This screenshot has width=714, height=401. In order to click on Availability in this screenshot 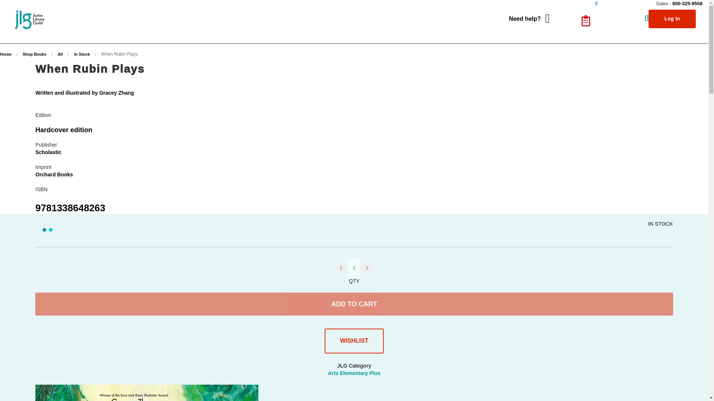, I will do `click(660, 224)`.